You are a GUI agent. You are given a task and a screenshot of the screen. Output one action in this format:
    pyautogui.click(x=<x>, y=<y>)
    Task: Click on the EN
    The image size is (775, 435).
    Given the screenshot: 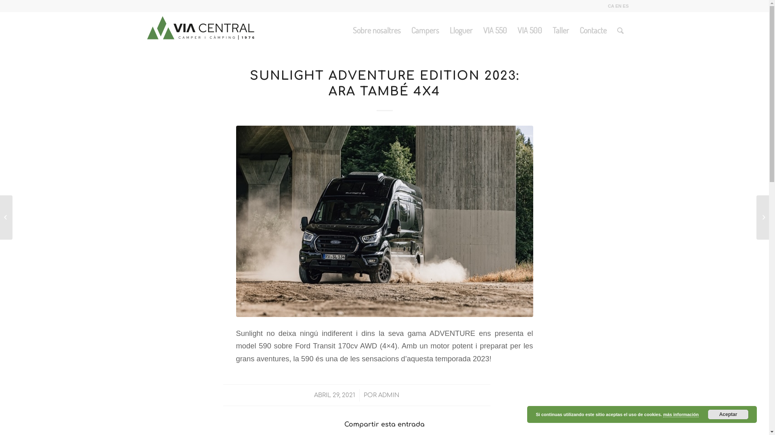 What is the action you would take?
    pyautogui.click(x=618, y=6)
    